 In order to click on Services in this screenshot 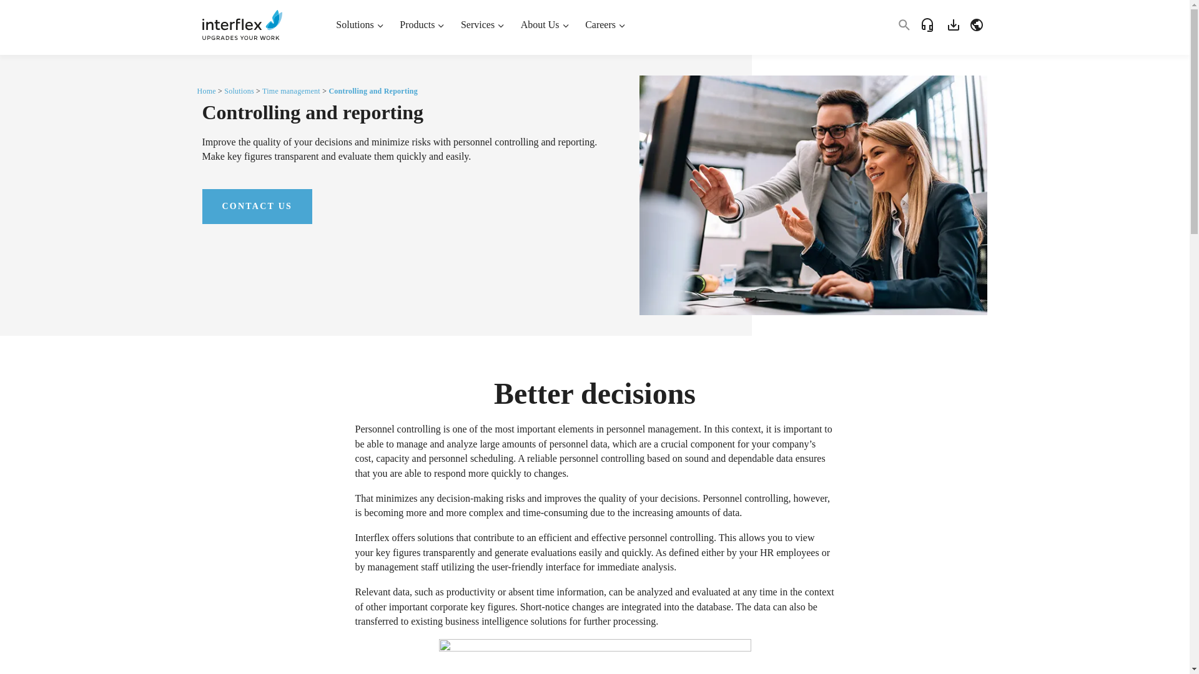, I will do `click(483, 25)`.